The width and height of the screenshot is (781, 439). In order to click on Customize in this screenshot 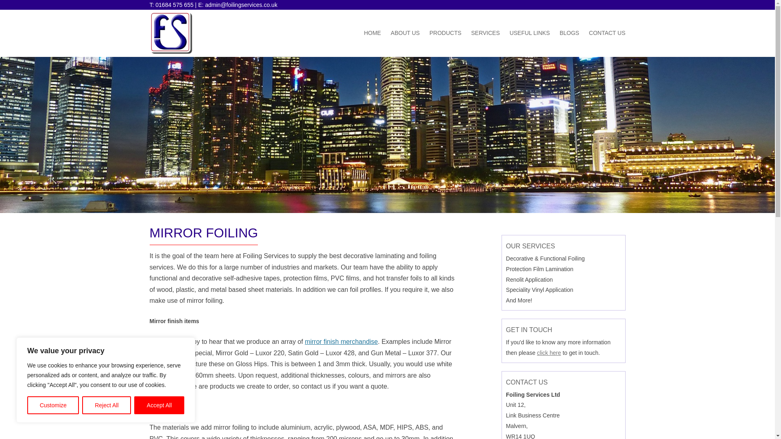, I will do `click(53, 405)`.